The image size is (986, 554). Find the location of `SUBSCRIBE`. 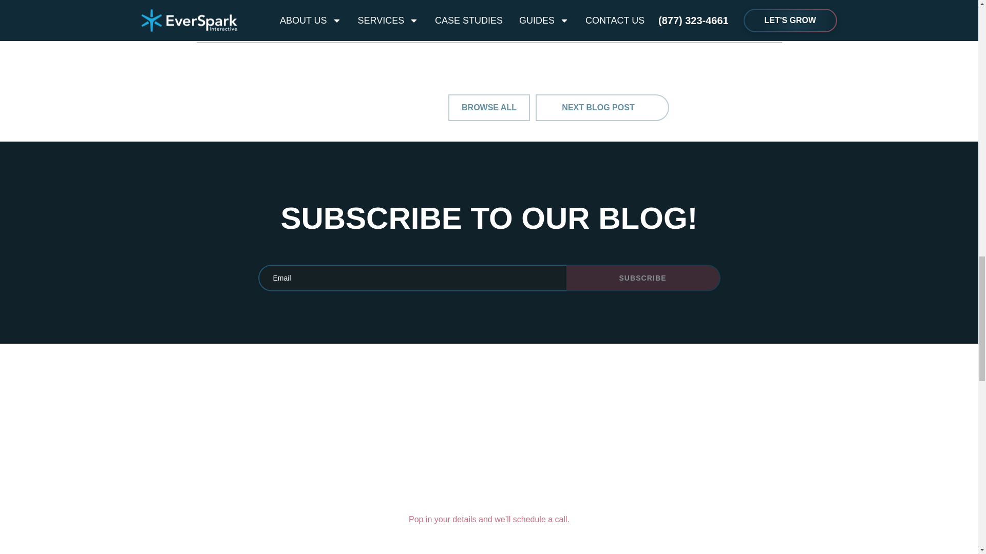

SUBSCRIBE is located at coordinates (643, 278).